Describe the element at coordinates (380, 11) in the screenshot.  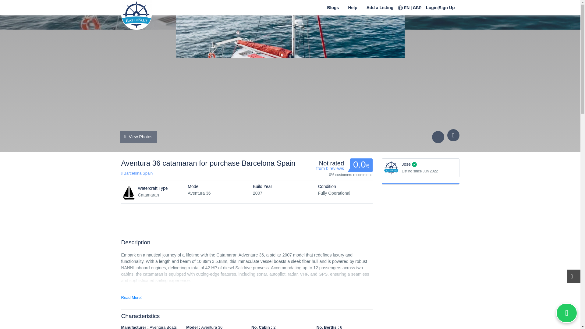
I see `Add a Listing` at that location.